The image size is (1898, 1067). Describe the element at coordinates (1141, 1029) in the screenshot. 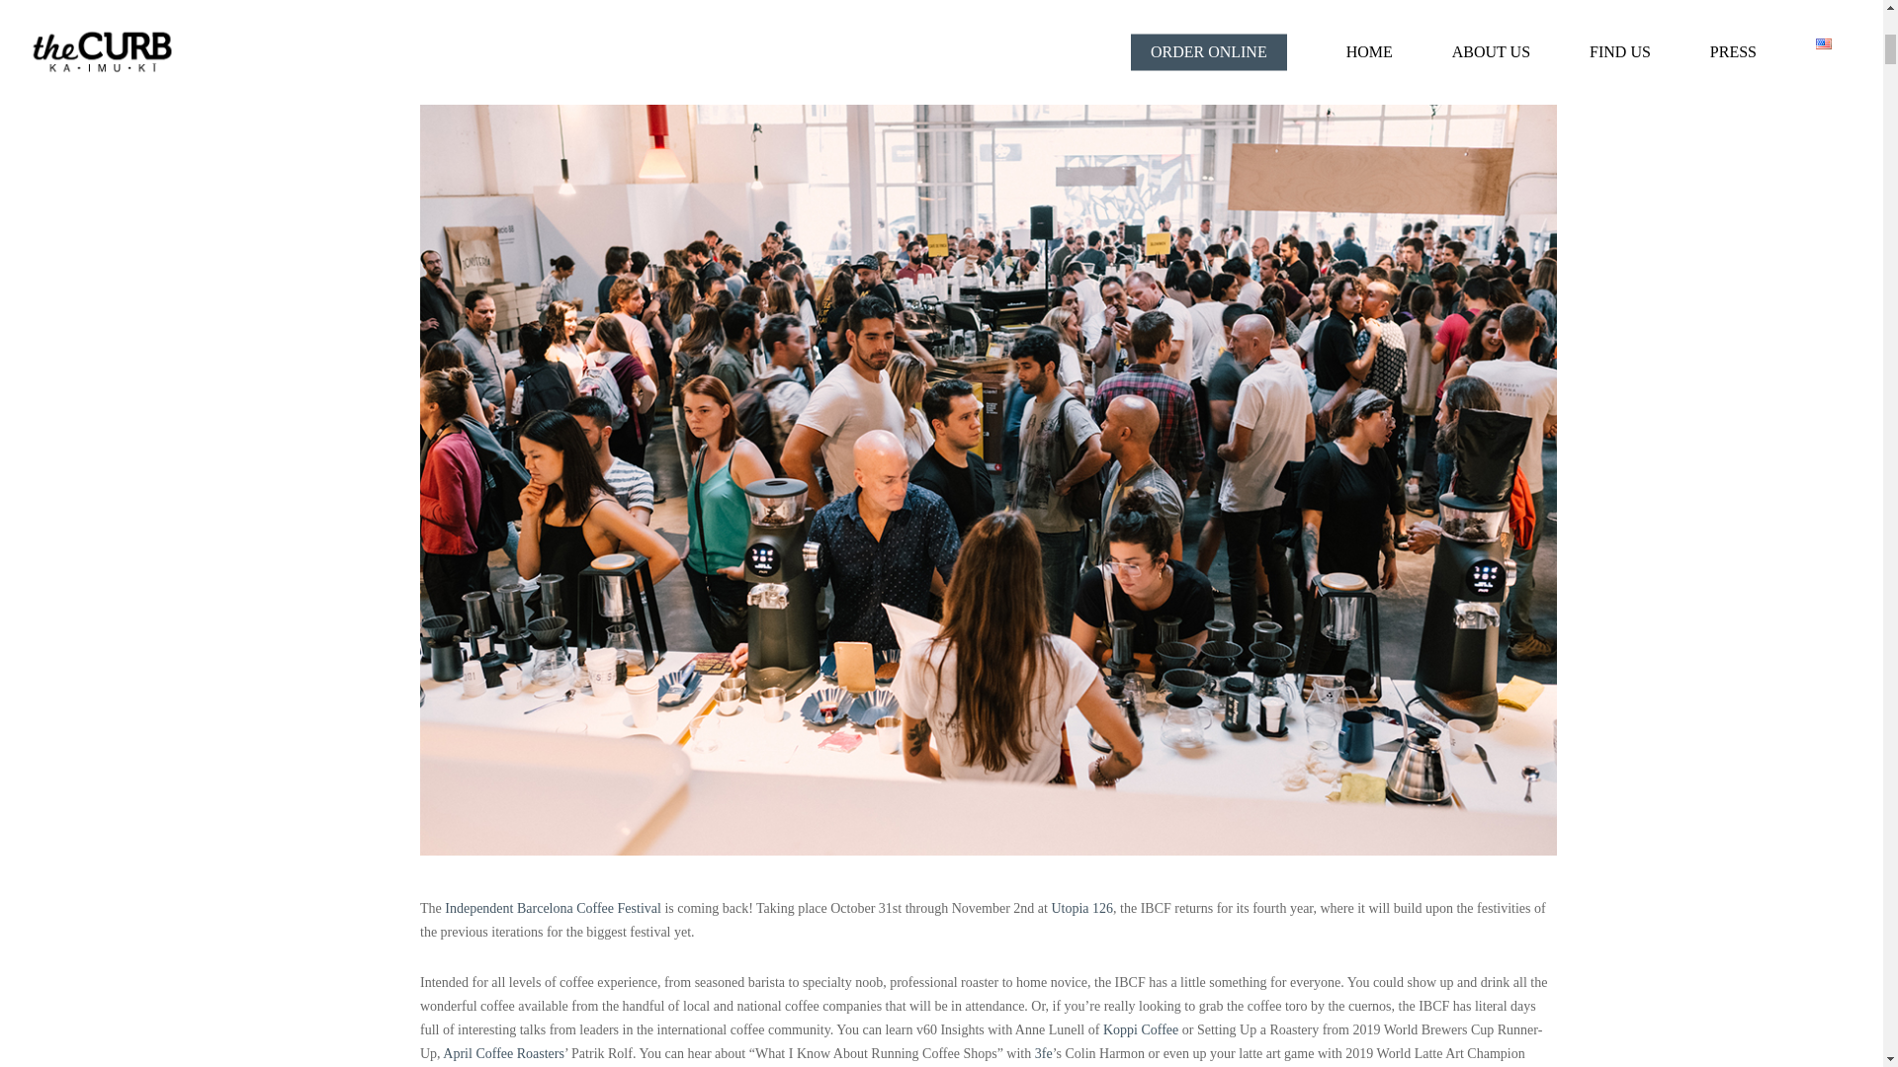

I see `Koppi Coffee` at that location.